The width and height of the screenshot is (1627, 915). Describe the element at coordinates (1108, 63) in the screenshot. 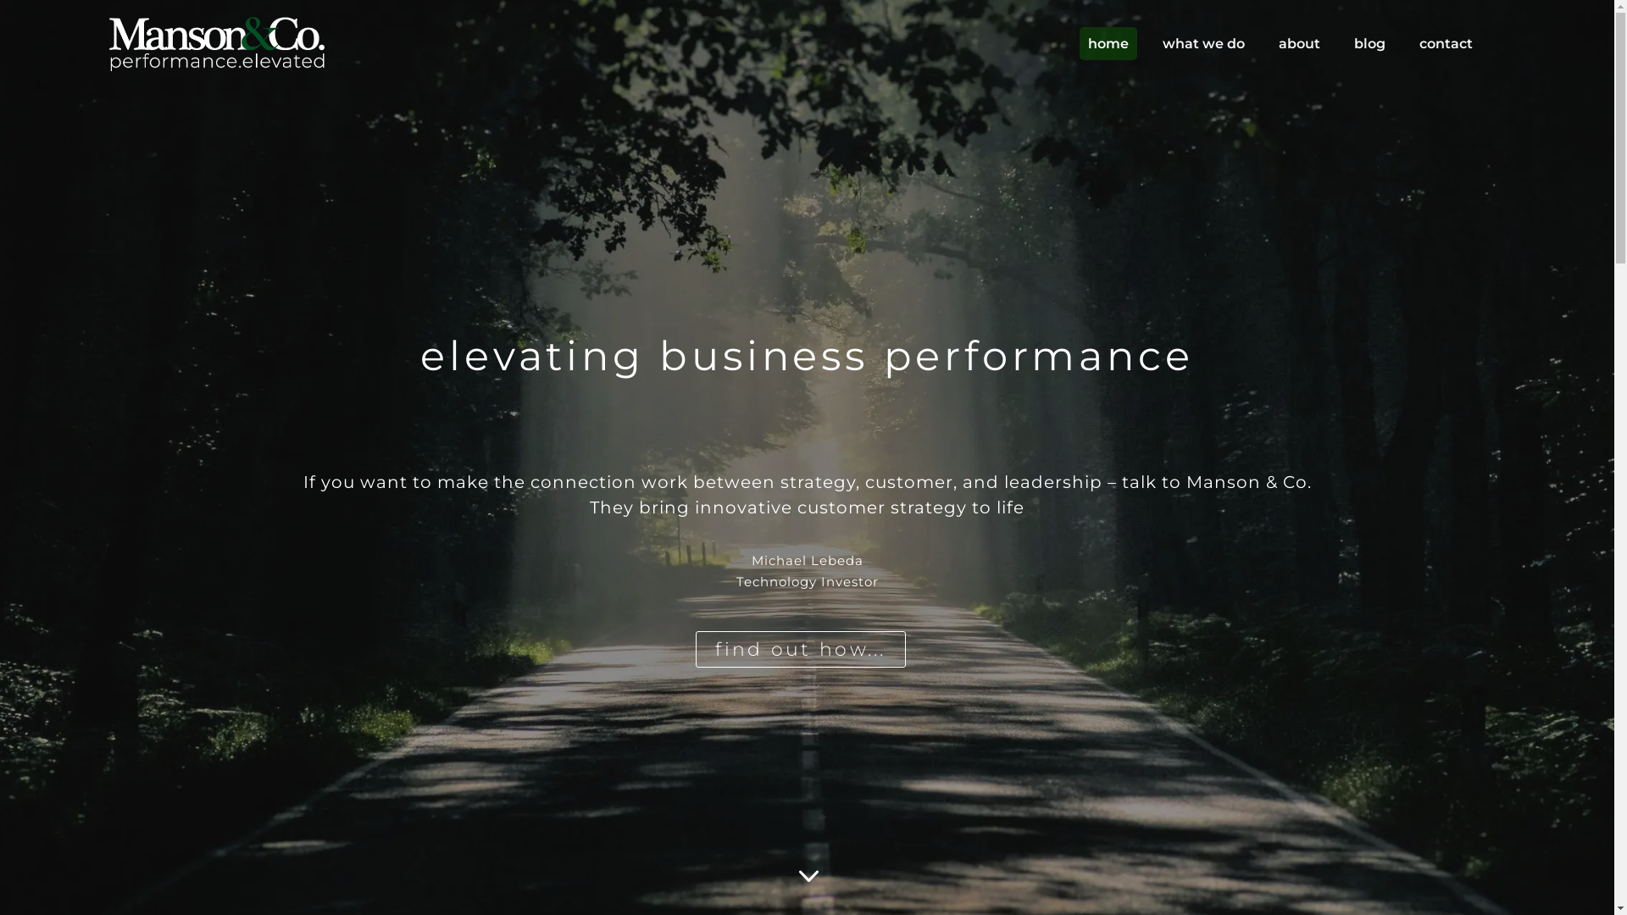

I see `home` at that location.